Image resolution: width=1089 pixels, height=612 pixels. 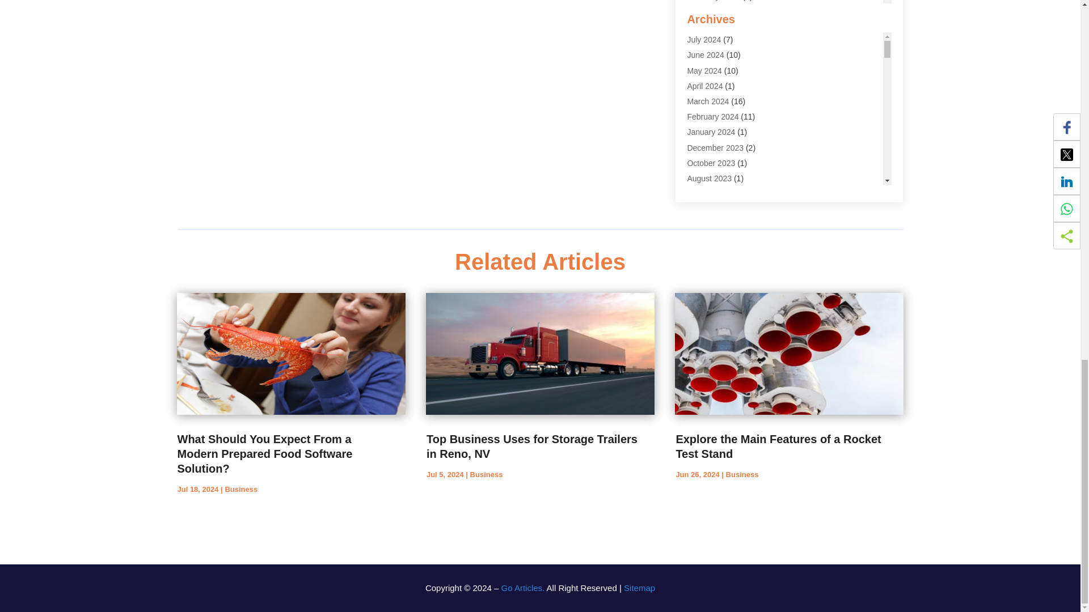 I want to click on Alarm Systems, so click(x=714, y=1).